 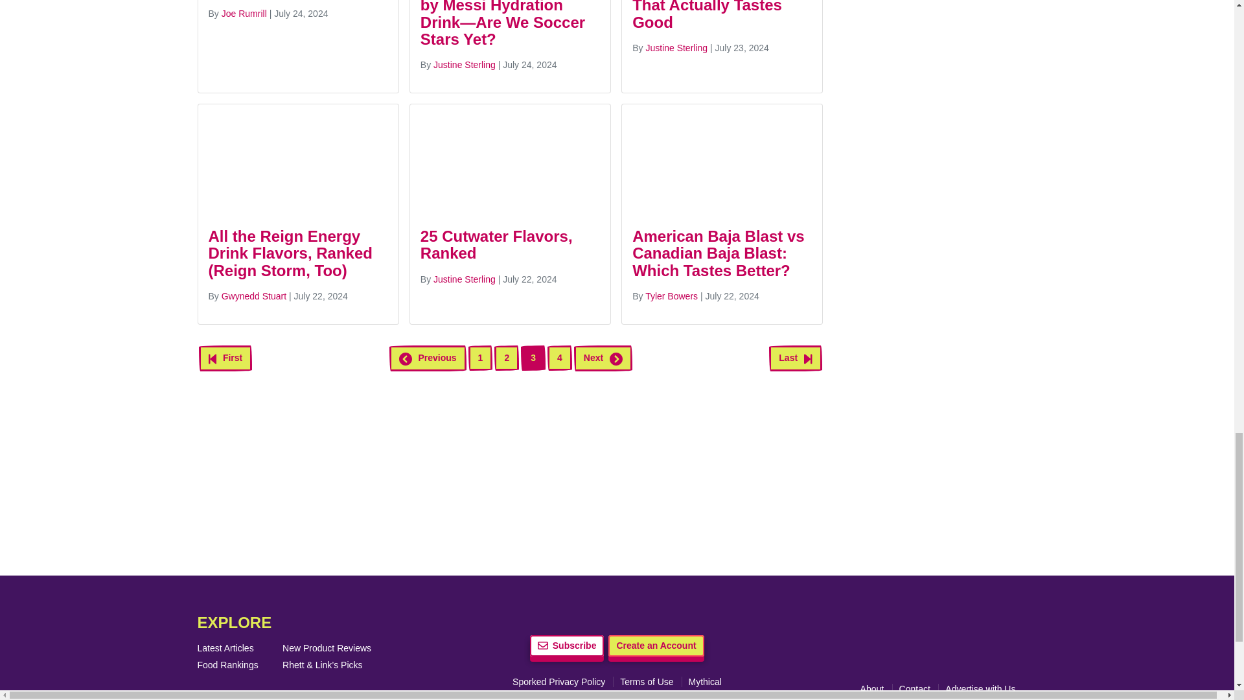 I want to click on Posts by Justine Sterling, so click(x=464, y=279).